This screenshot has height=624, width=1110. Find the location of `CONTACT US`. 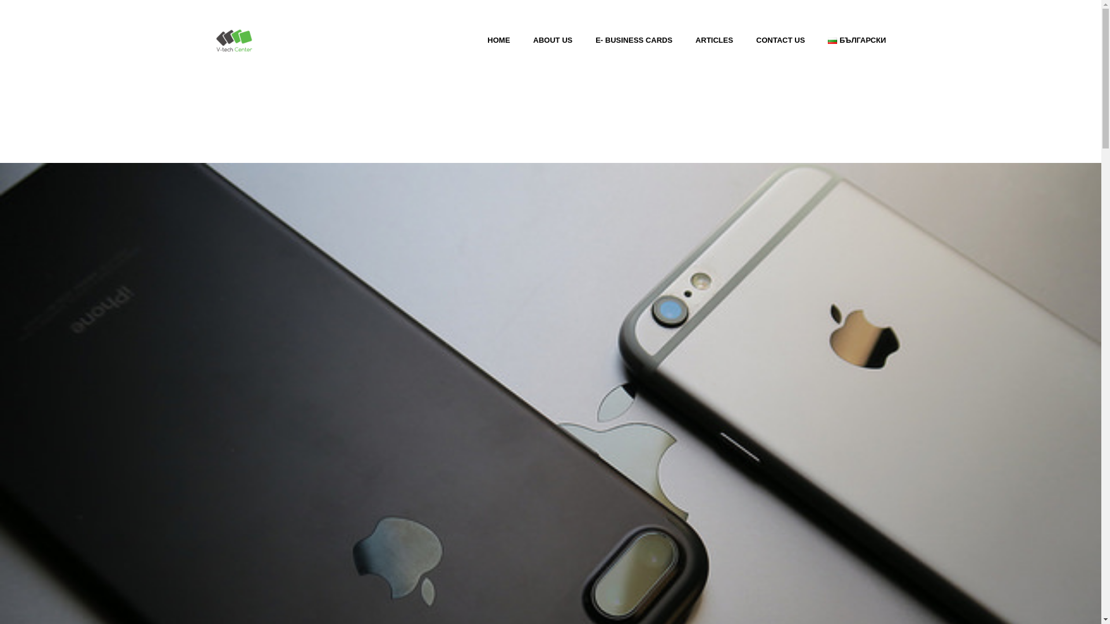

CONTACT US is located at coordinates (780, 40).